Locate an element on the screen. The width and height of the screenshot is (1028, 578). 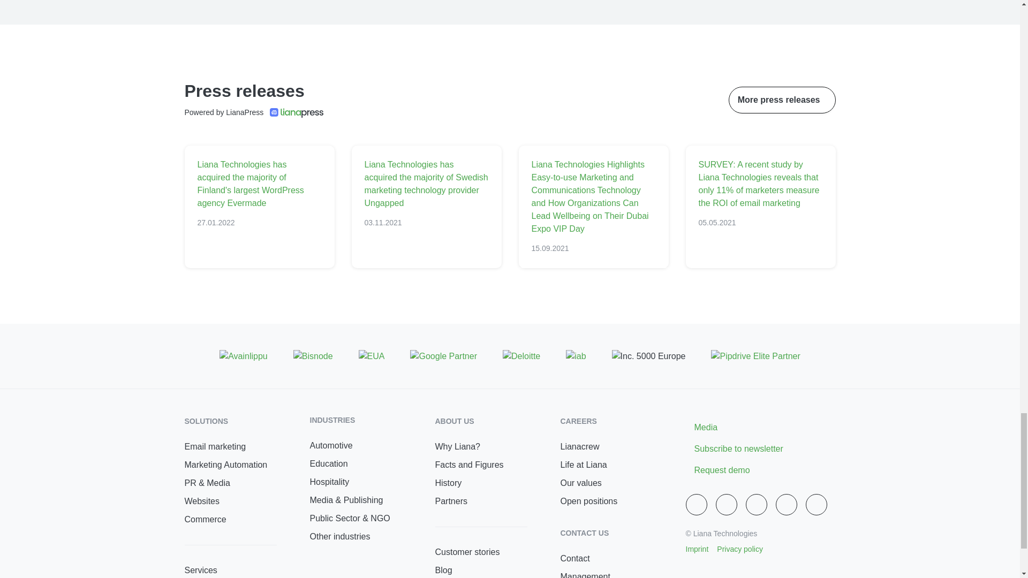
iab is located at coordinates (576, 356).